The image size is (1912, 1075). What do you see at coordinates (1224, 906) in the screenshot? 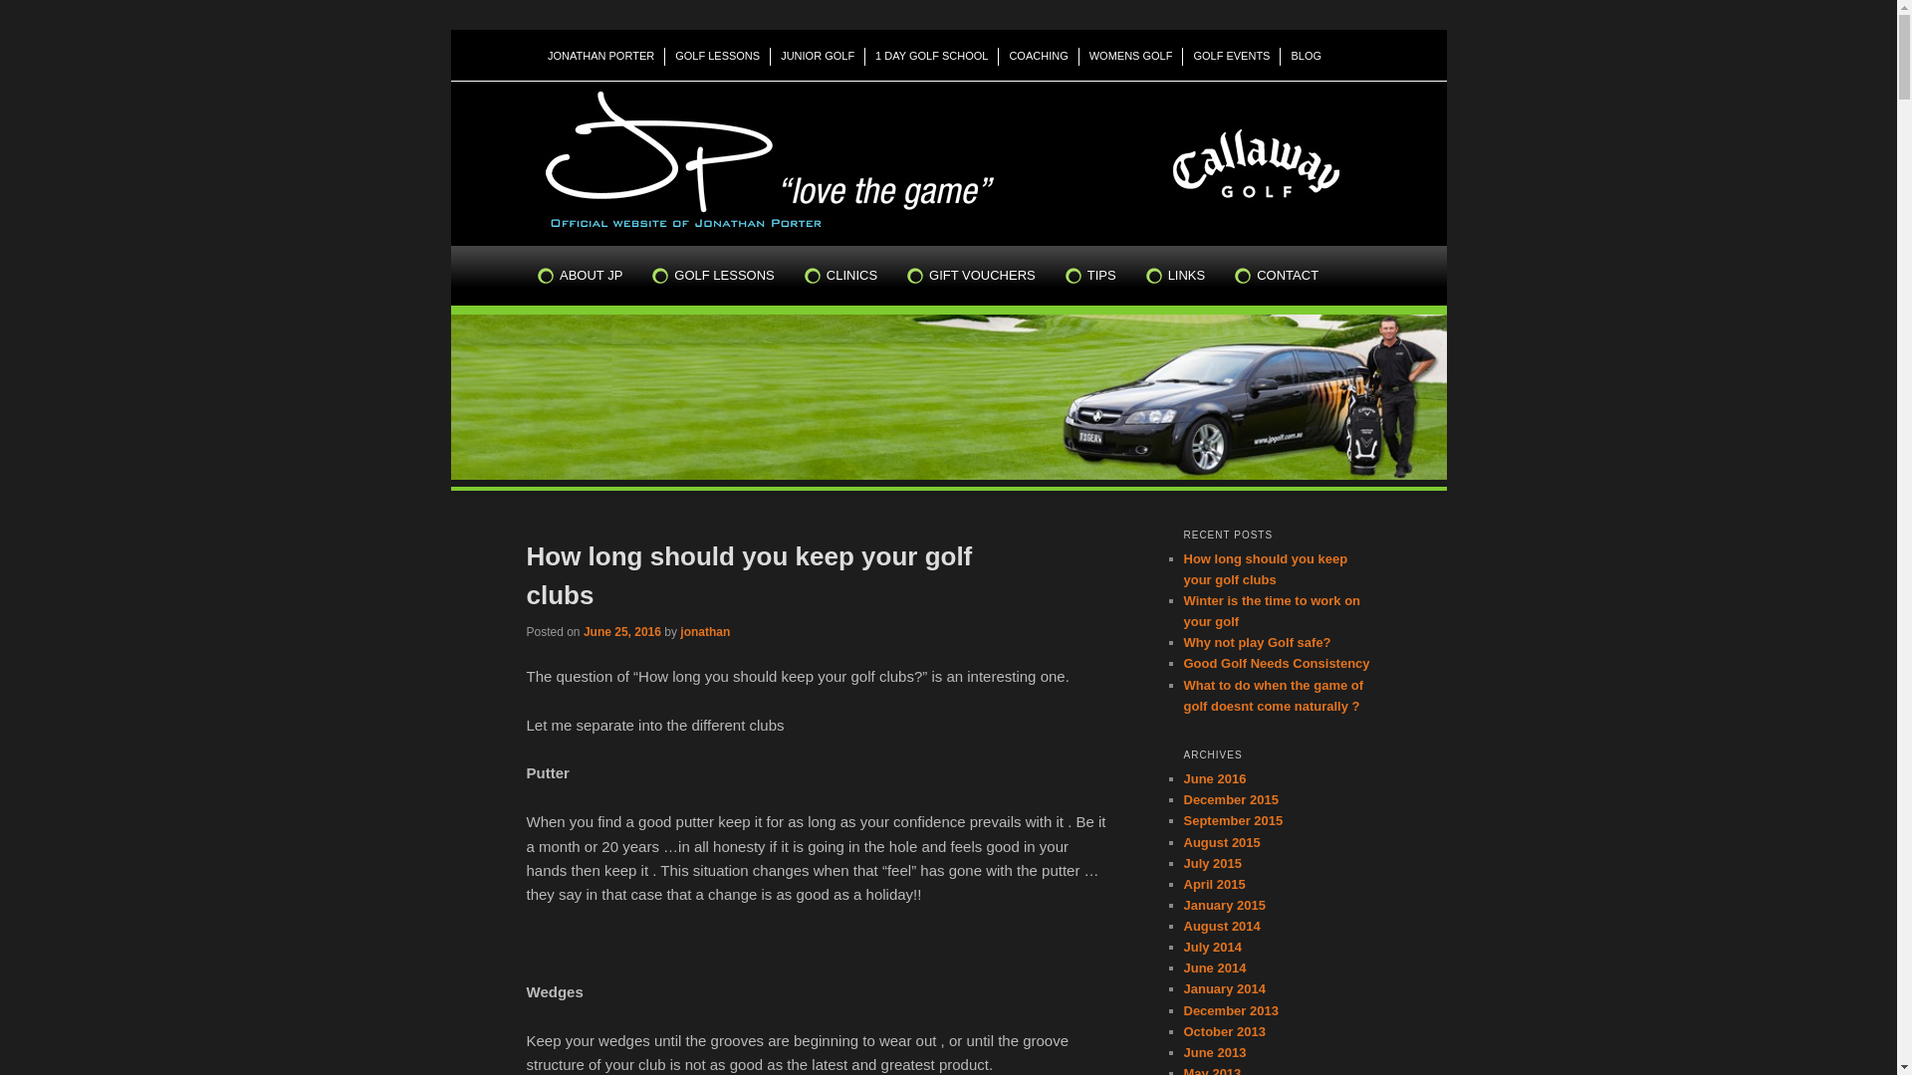
I see `January 2015` at bounding box center [1224, 906].